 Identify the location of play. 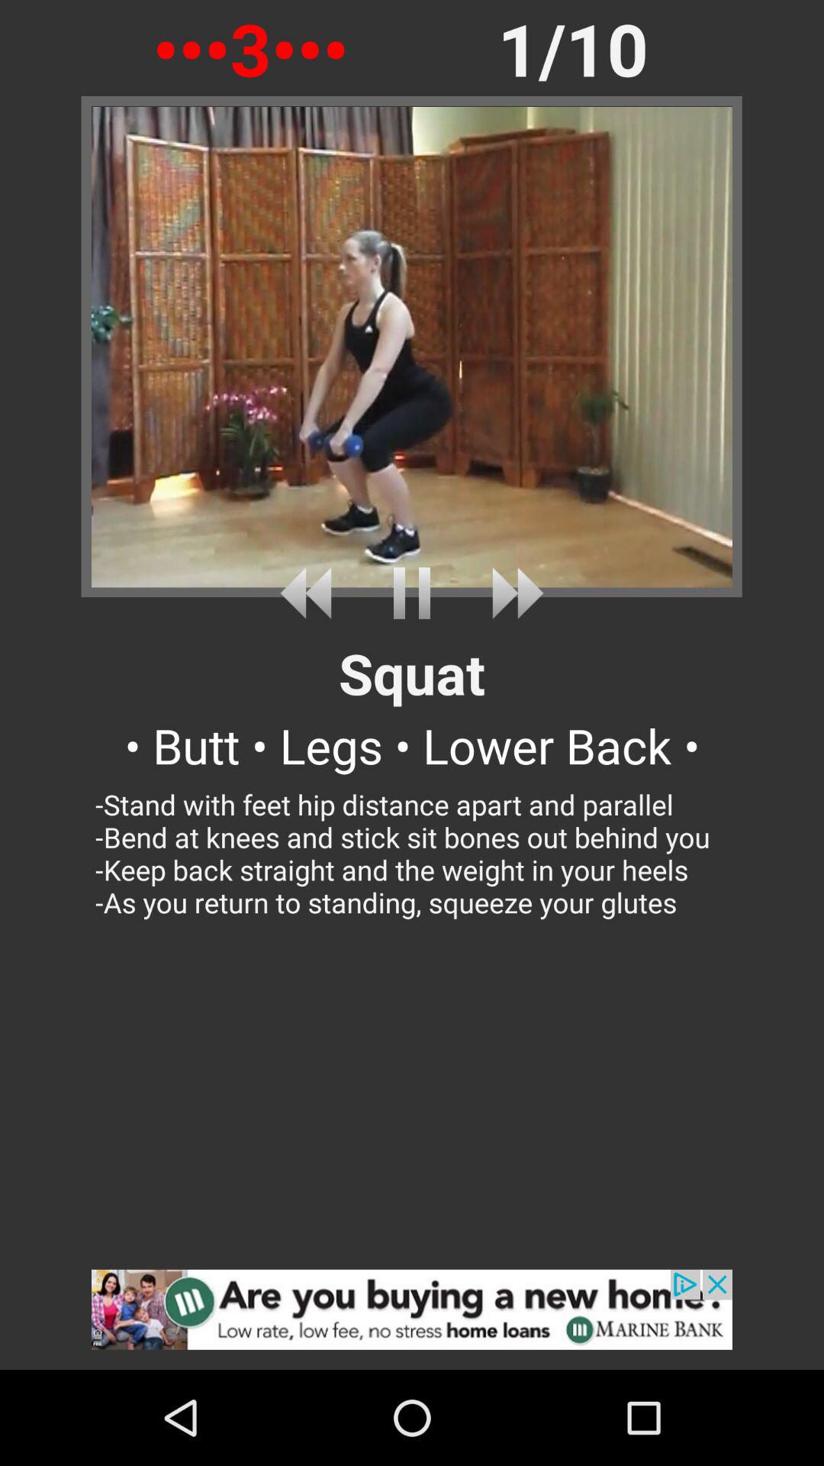
(412, 593).